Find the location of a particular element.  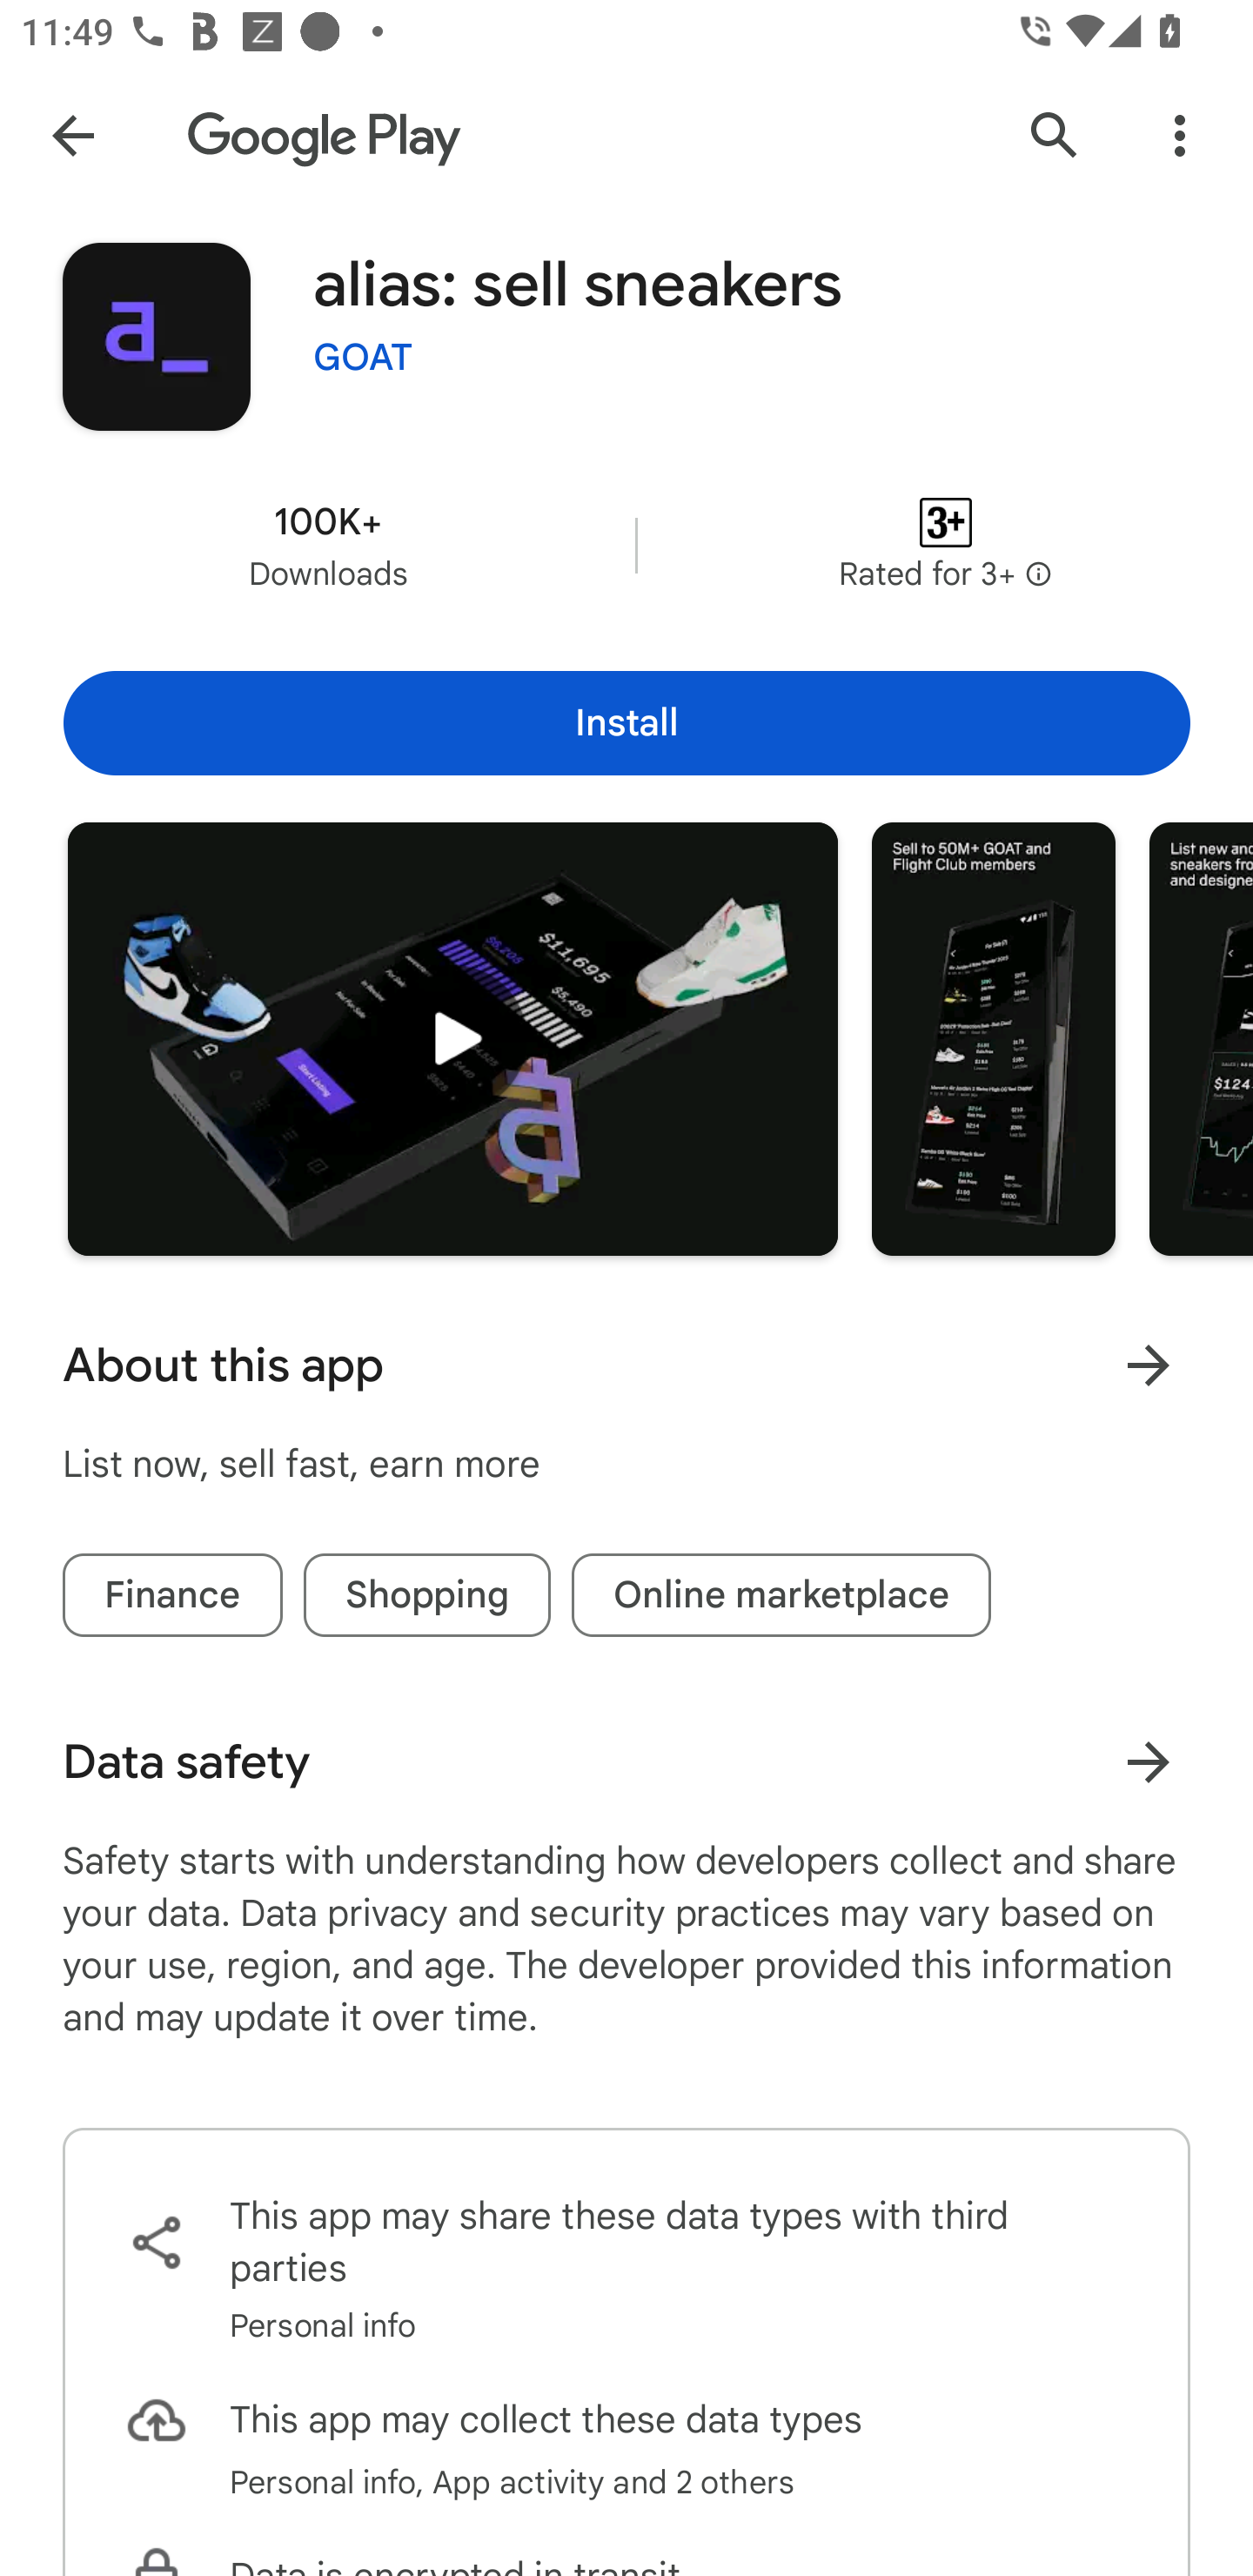

Play trailer for "alias: sell sneakers" is located at coordinates (452, 1039).